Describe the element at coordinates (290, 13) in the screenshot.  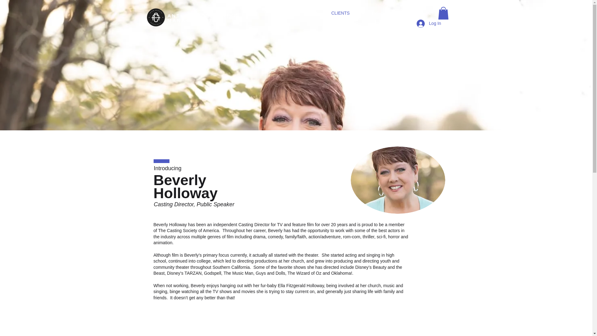
I see `HOME` at that location.